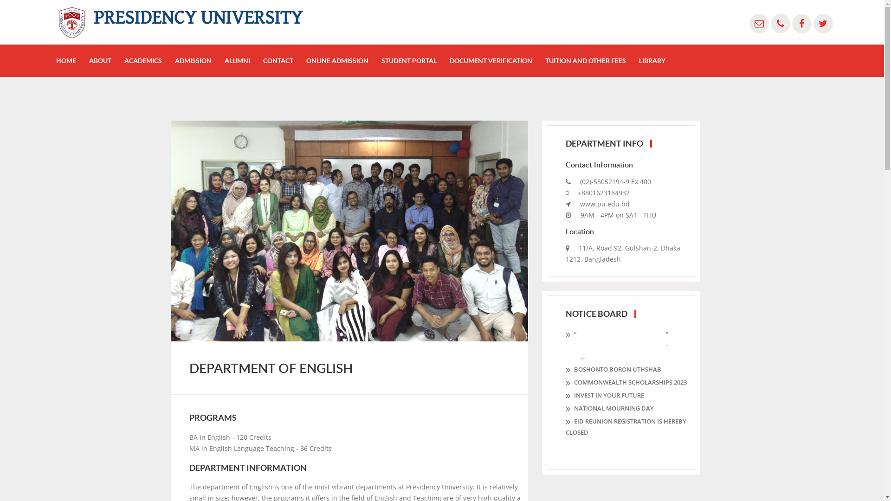 This screenshot has width=891, height=501. What do you see at coordinates (337, 61) in the screenshot?
I see `ONLINE ADMISSION` at bounding box center [337, 61].